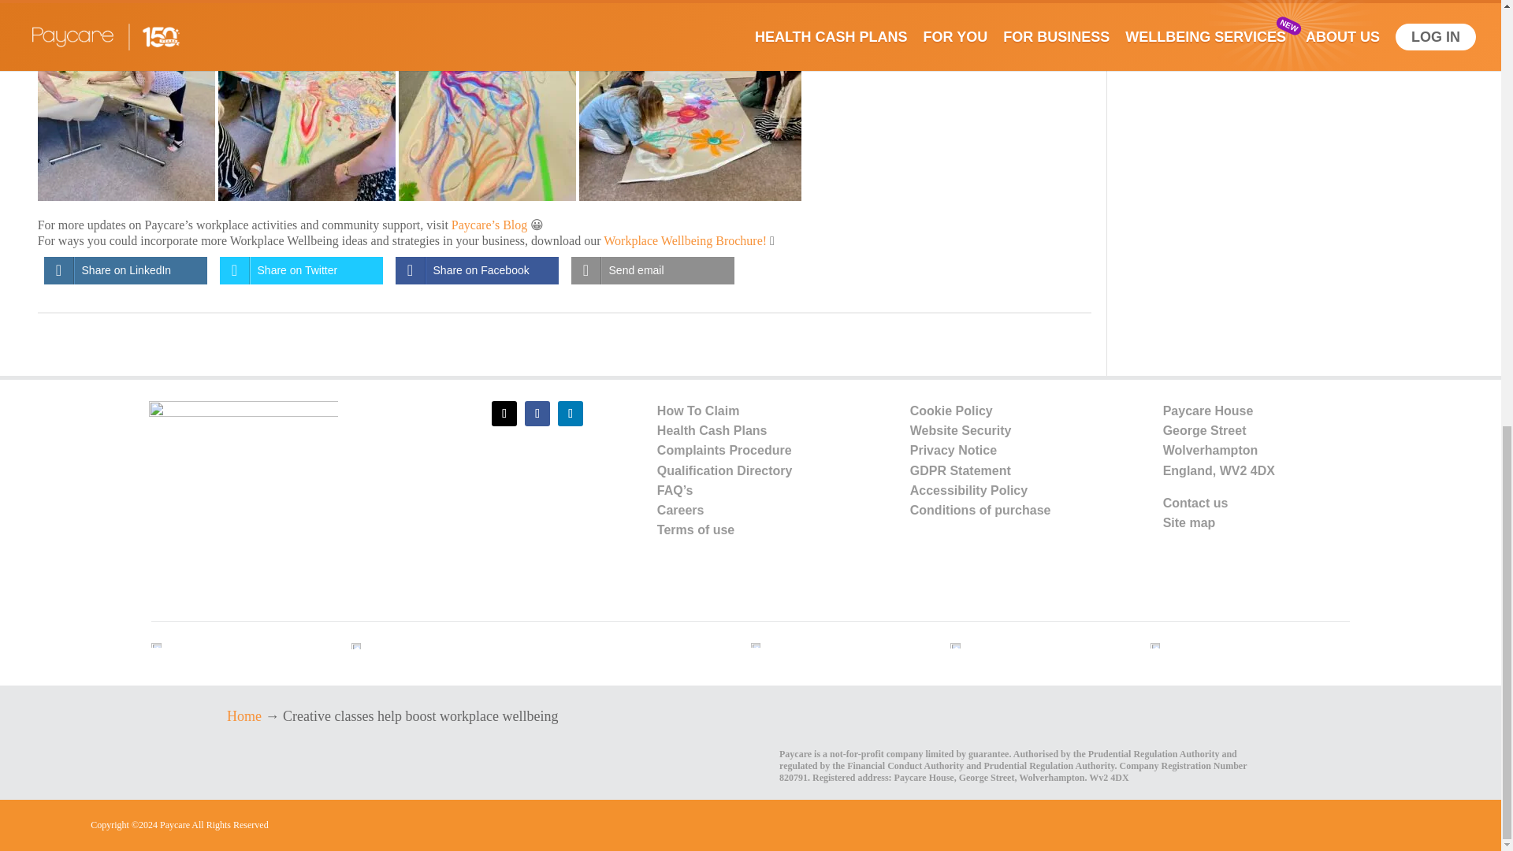 The image size is (1513, 851). Describe the element at coordinates (756, 645) in the screenshot. I see `IFIG The Forum for Fraud Investigators` at that location.